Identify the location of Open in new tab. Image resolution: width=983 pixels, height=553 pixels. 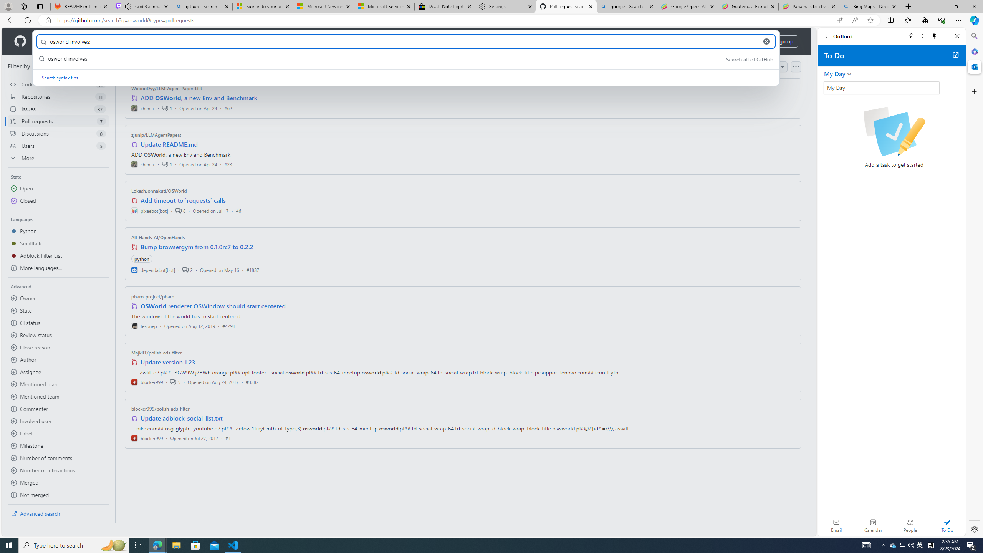
(955, 55).